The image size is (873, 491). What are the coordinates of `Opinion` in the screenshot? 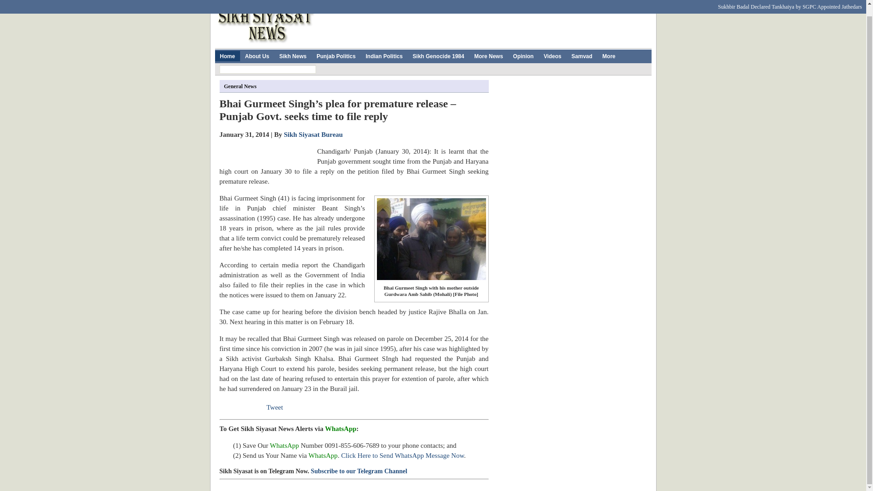 It's located at (523, 56).